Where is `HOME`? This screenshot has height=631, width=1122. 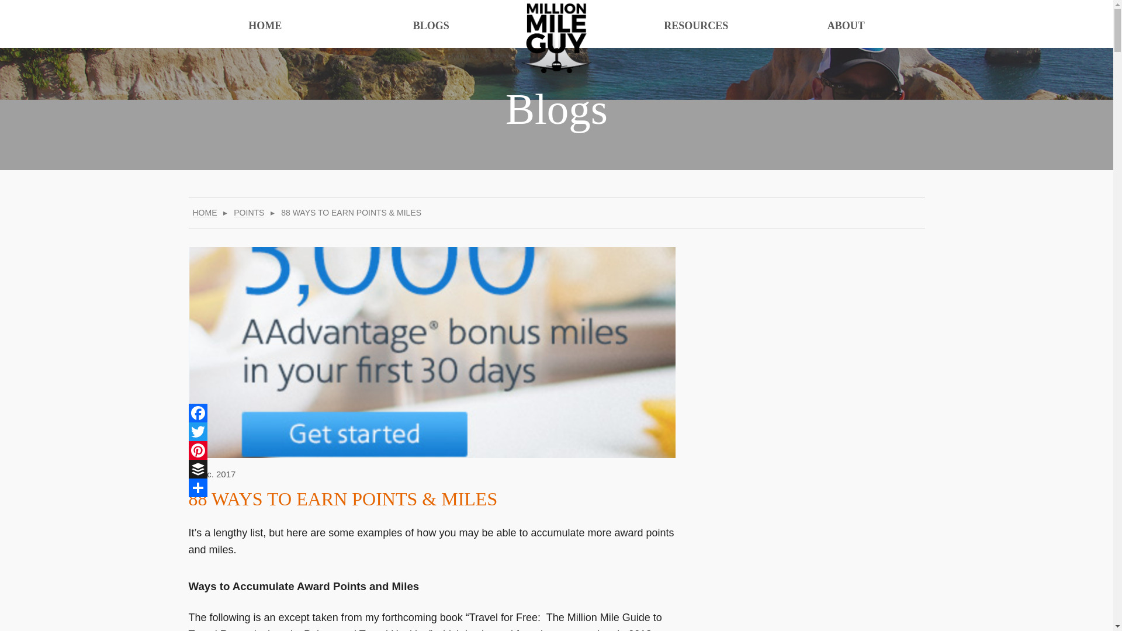
HOME is located at coordinates (205, 213).